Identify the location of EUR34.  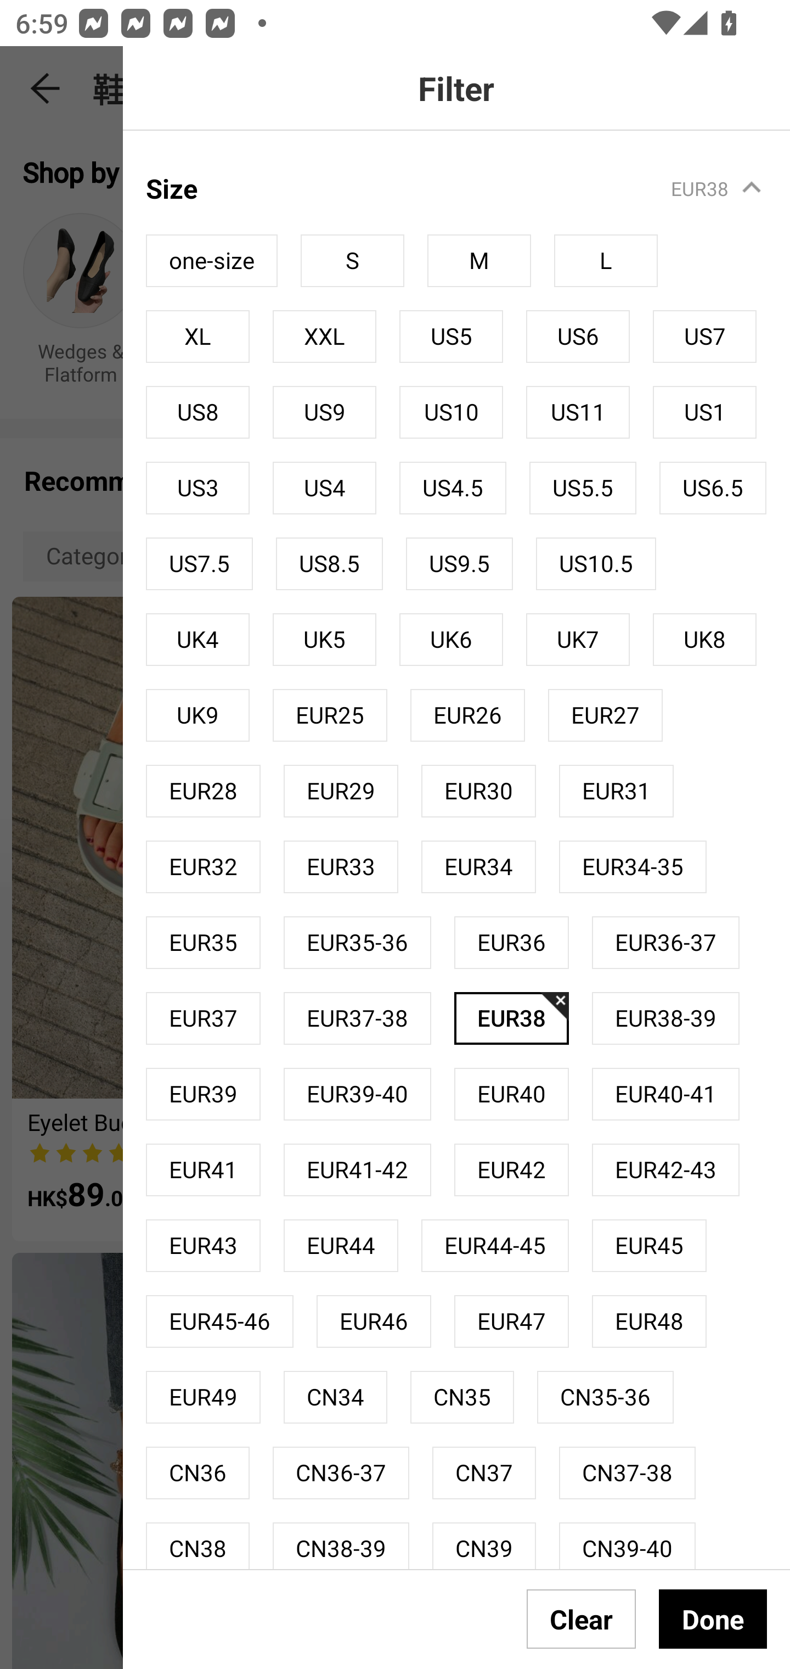
(478, 867).